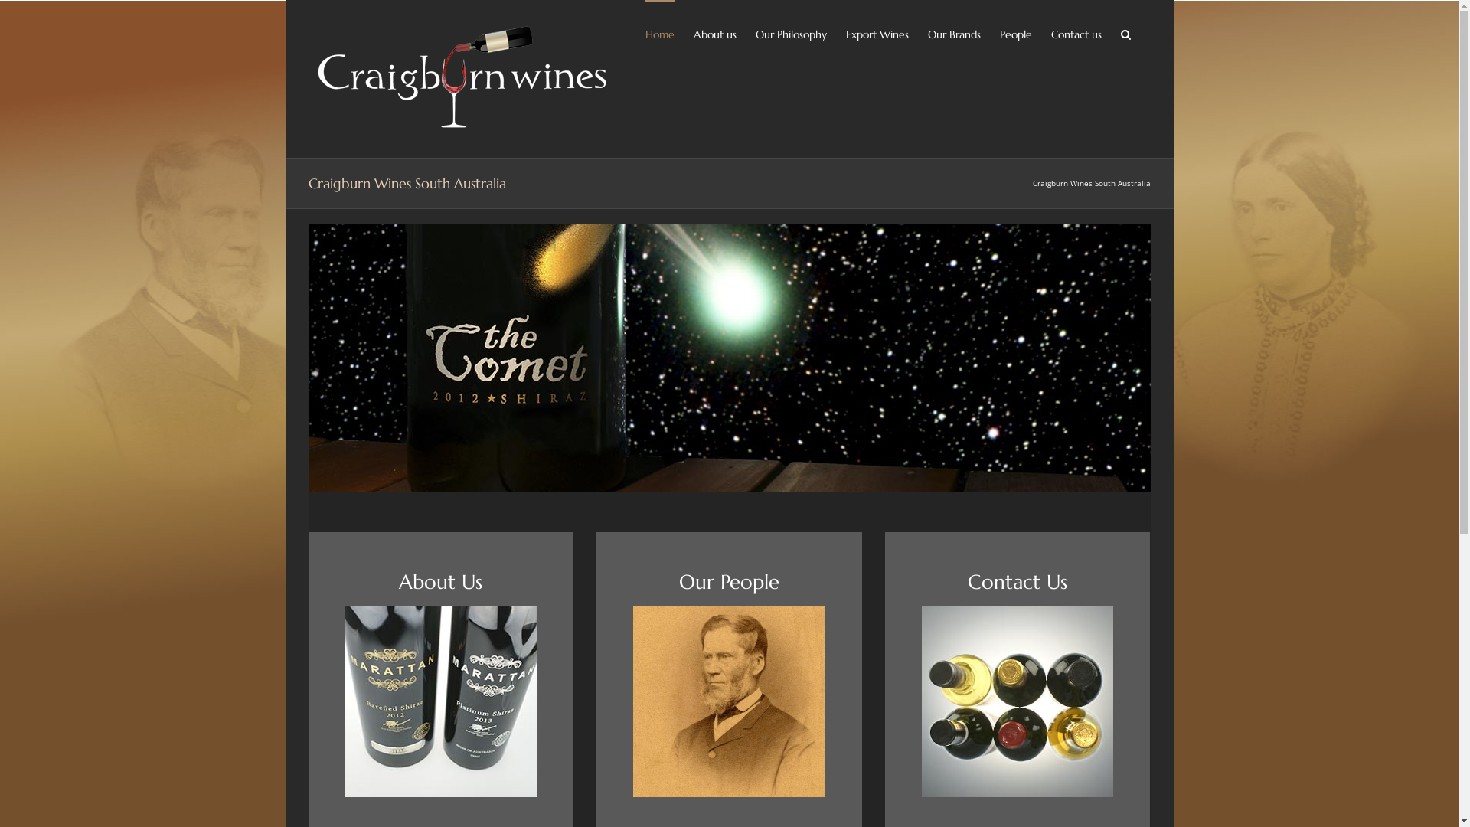  I want to click on Our Philosophy, so click(790, 33).